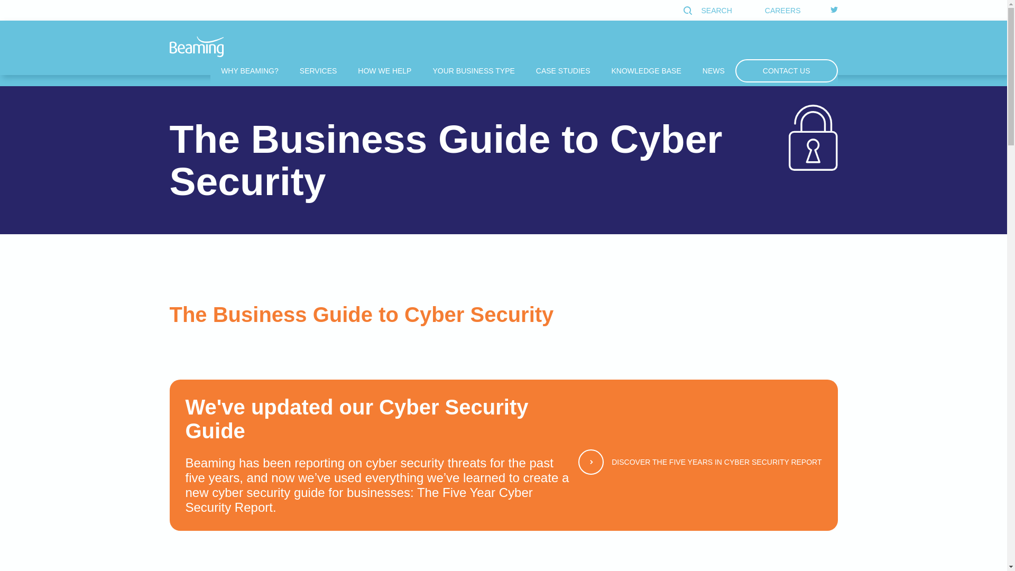  Describe the element at coordinates (250, 71) in the screenshot. I see `WHY BEAMING?` at that location.